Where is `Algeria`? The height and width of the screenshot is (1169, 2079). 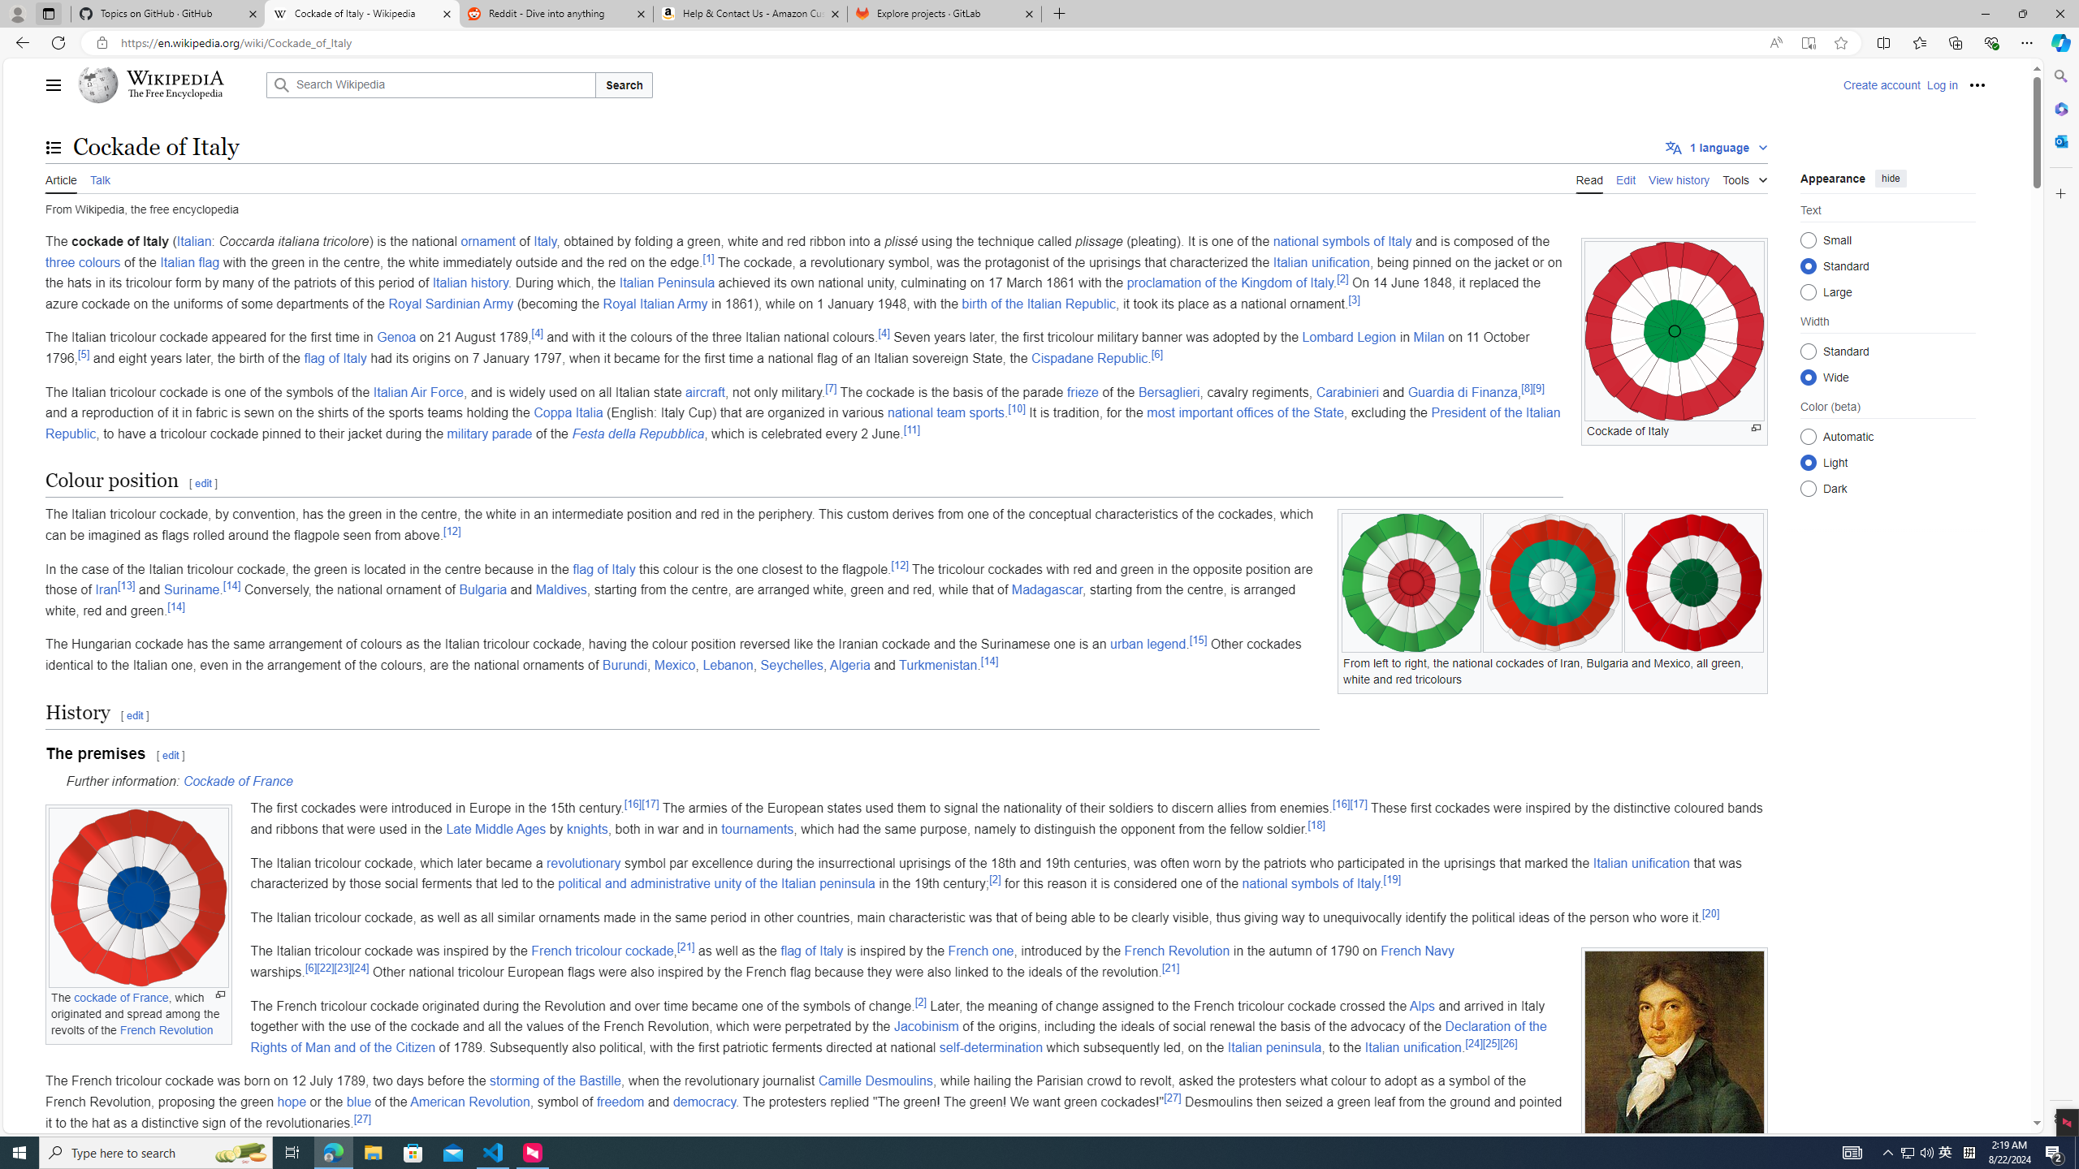 Algeria is located at coordinates (849, 666).